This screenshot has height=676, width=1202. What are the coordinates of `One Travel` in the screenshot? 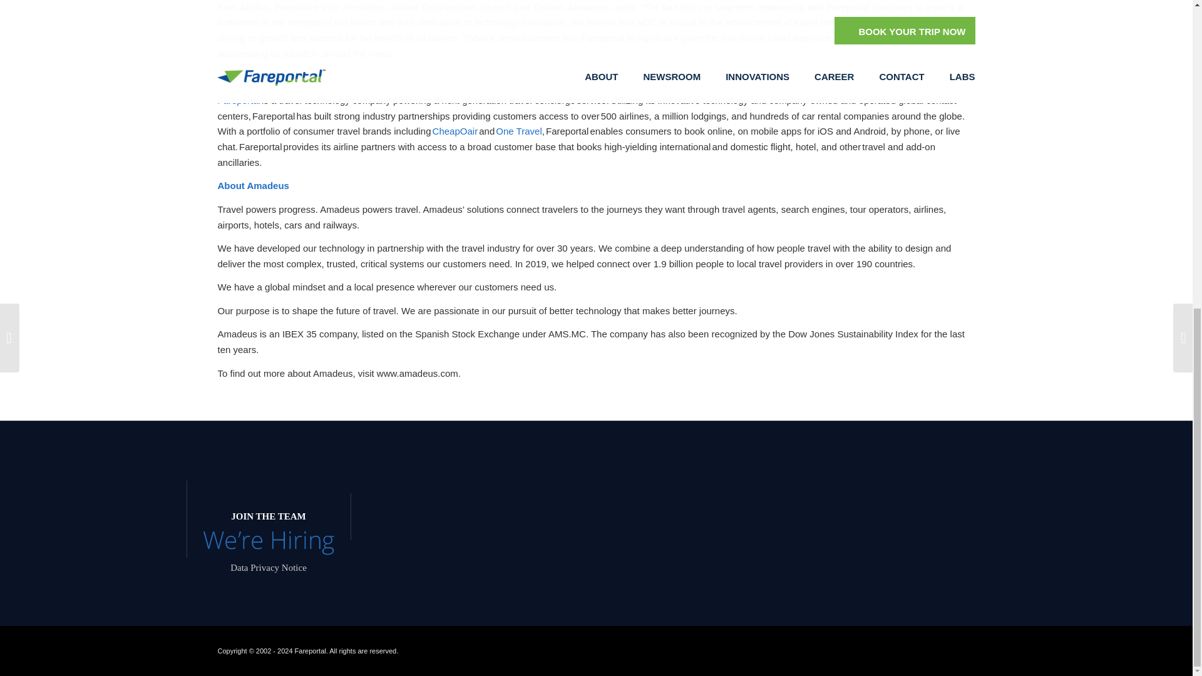 It's located at (518, 131).